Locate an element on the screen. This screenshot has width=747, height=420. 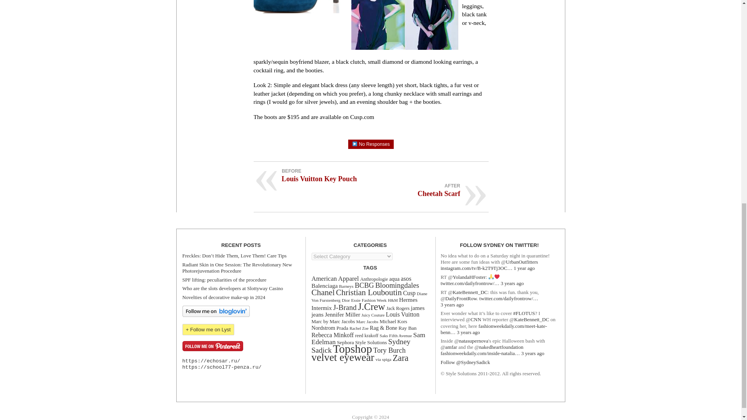
SPF lifting: peculiarities of the procedure is located at coordinates (224, 279).